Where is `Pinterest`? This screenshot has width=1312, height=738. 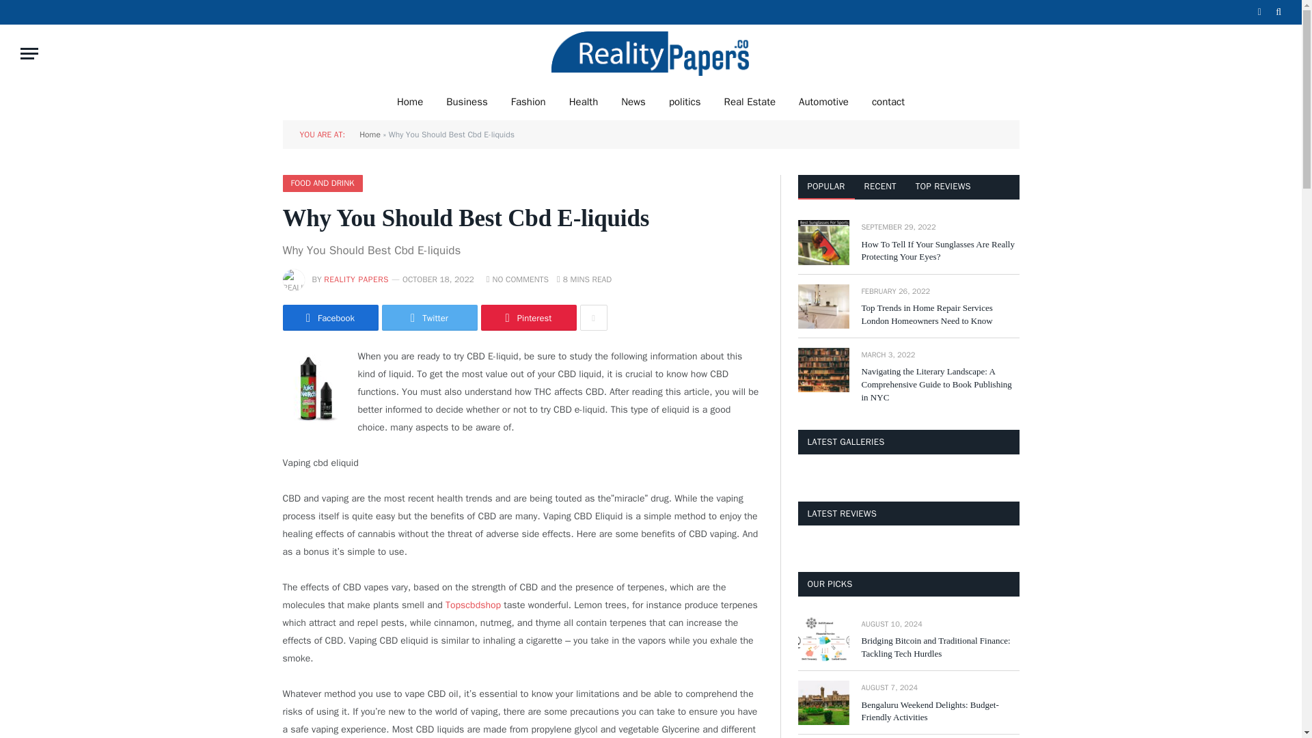 Pinterest is located at coordinates (529, 317).